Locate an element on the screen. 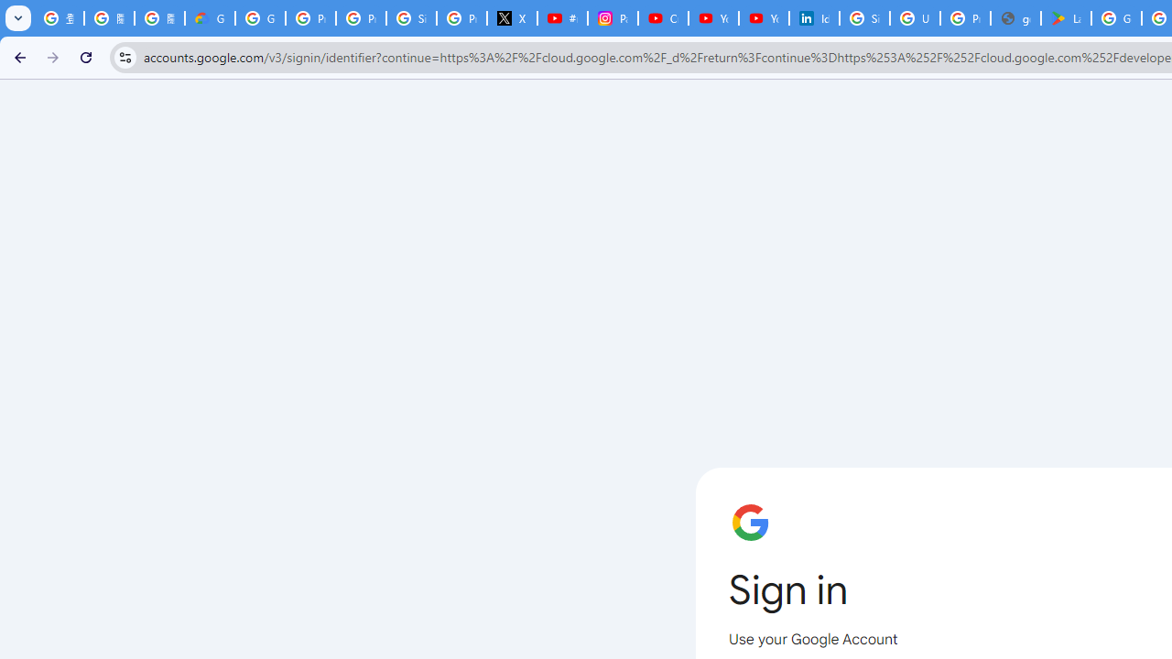  YouTube Culture & Trends - YouTube Top 10, 2021 is located at coordinates (764, 18).